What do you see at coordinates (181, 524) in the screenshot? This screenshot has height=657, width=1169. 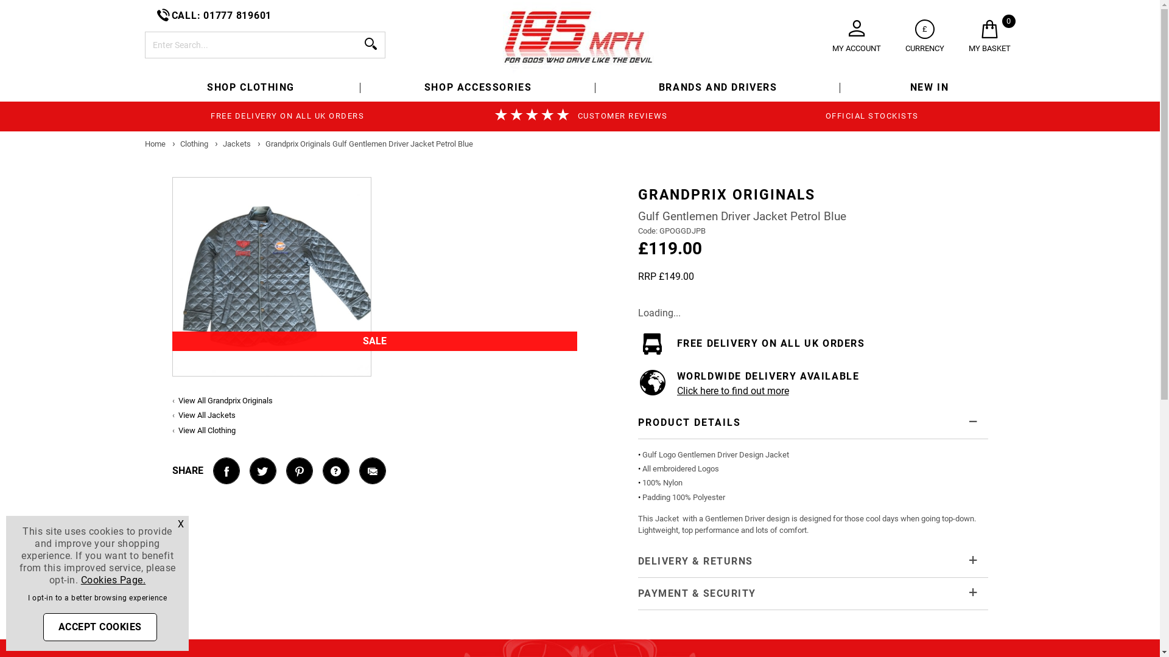 I see `X` at bounding box center [181, 524].